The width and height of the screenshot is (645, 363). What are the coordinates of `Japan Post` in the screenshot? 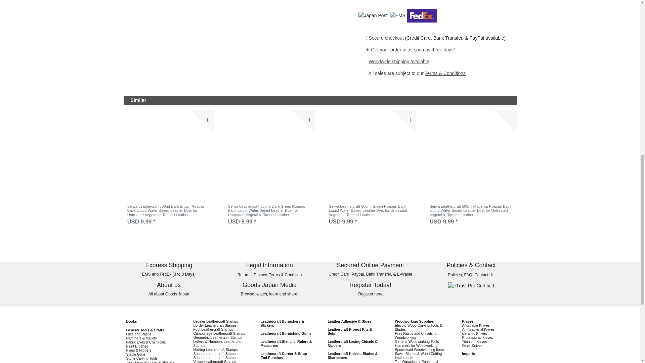 It's located at (373, 17).